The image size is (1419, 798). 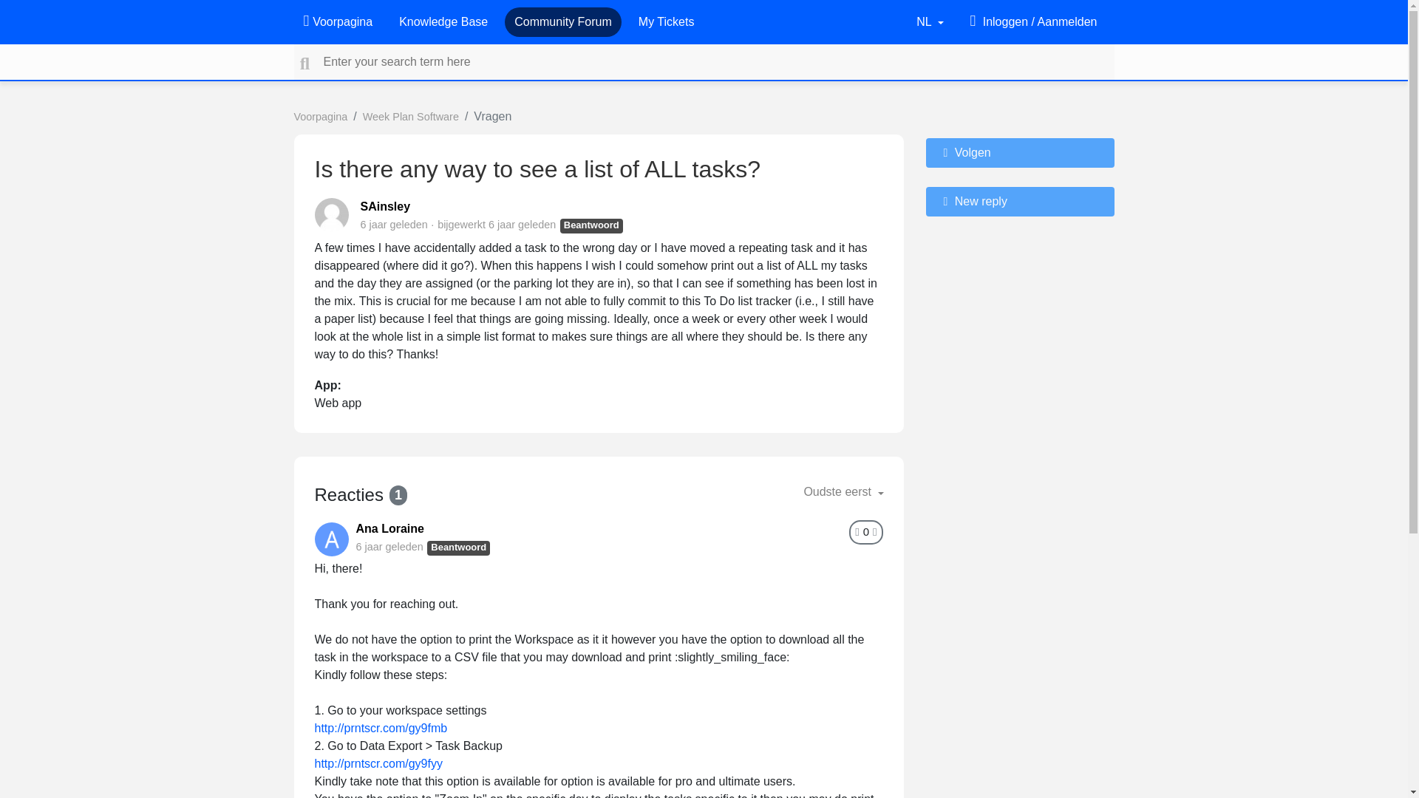 What do you see at coordinates (843, 491) in the screenshot?
I see `Oudste eerst` at bounding box center [843, 491].